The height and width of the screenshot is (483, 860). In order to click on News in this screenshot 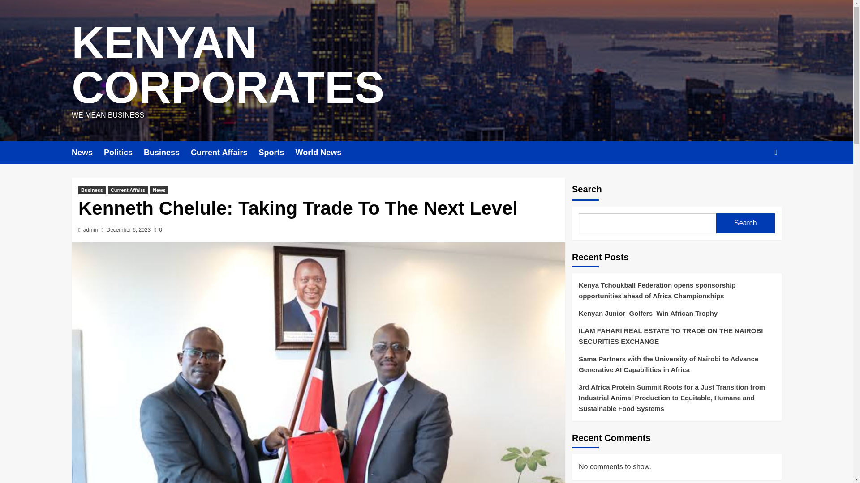, I will do `click(88, 153)`.